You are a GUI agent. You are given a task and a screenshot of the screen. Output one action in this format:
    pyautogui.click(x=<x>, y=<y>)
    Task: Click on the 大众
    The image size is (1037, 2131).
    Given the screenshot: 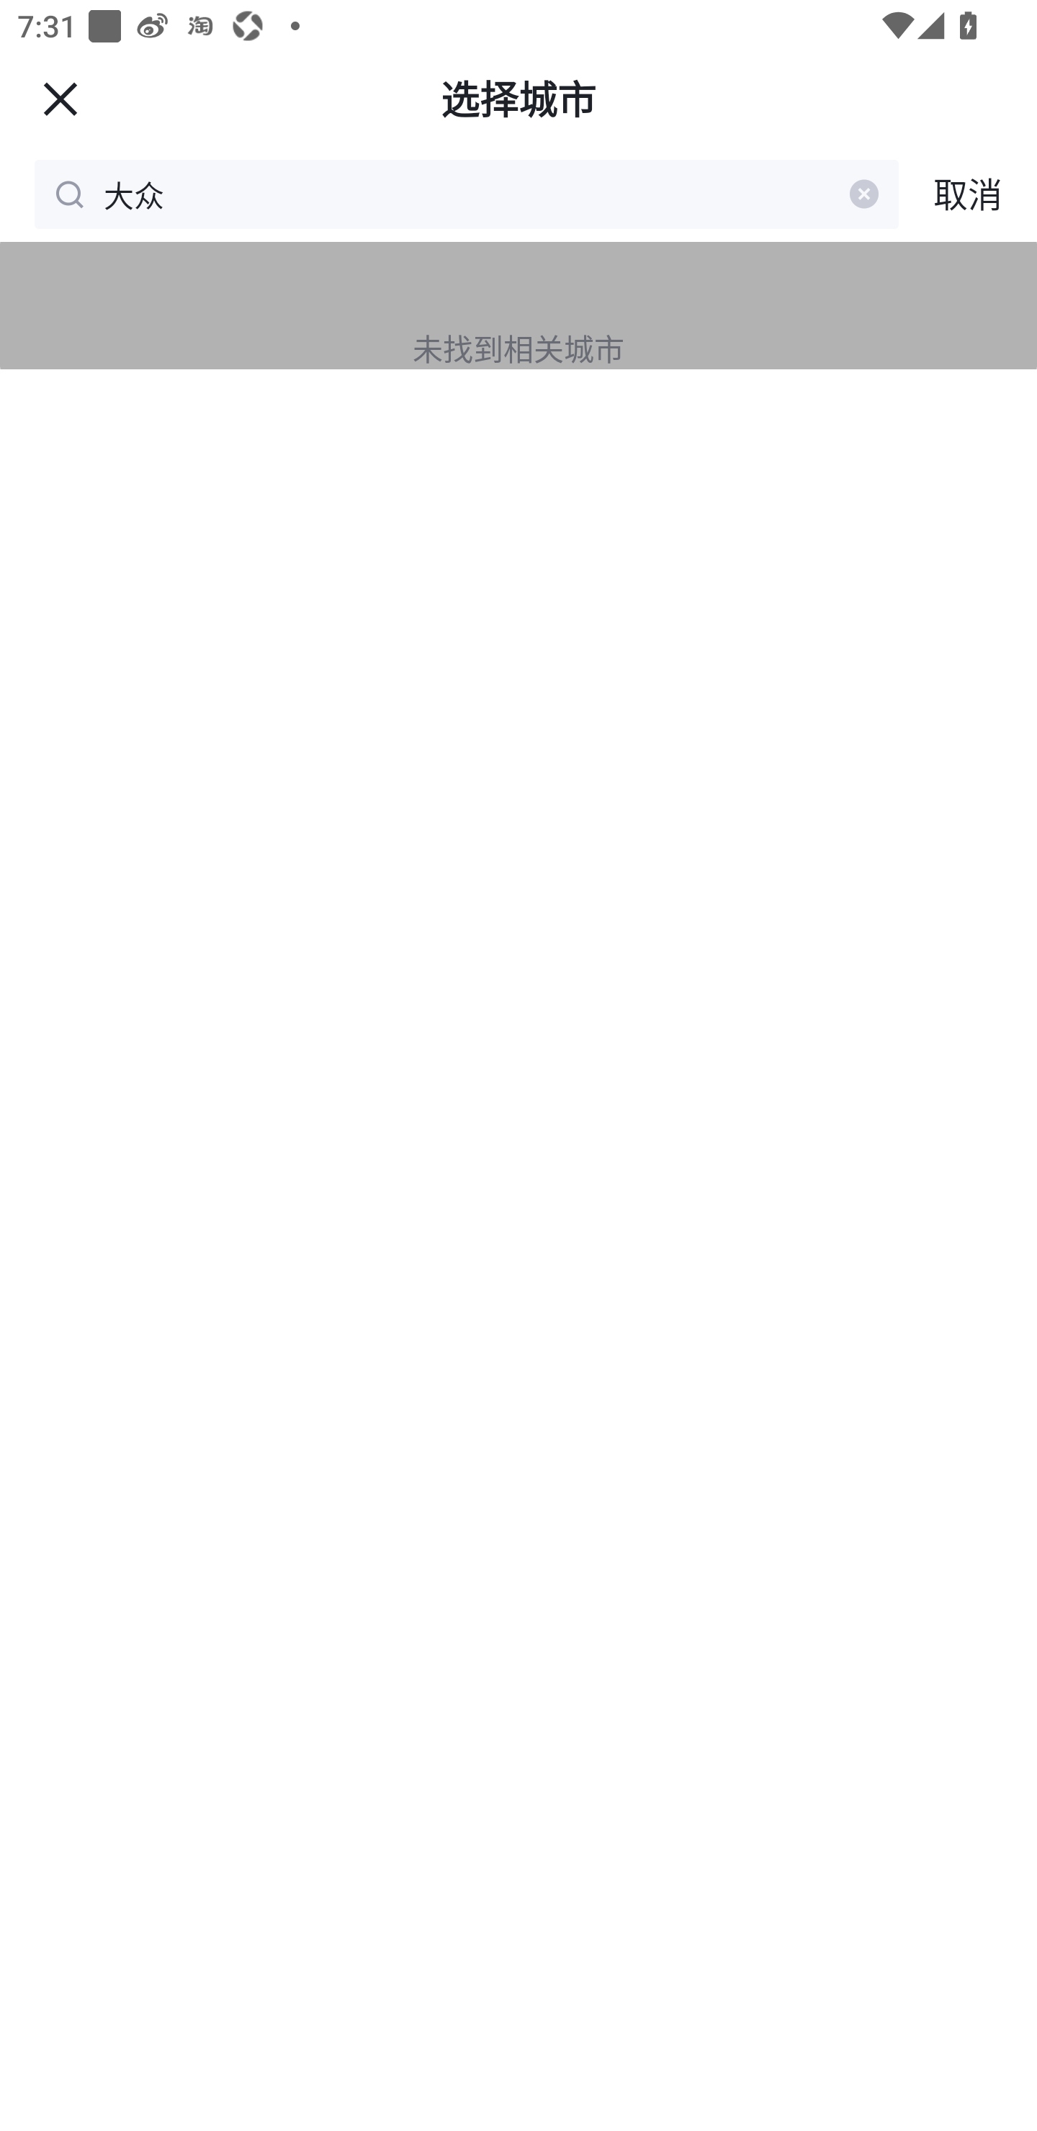 What is the action you would take?
    pyautogui.click(x=471, y=193)
    